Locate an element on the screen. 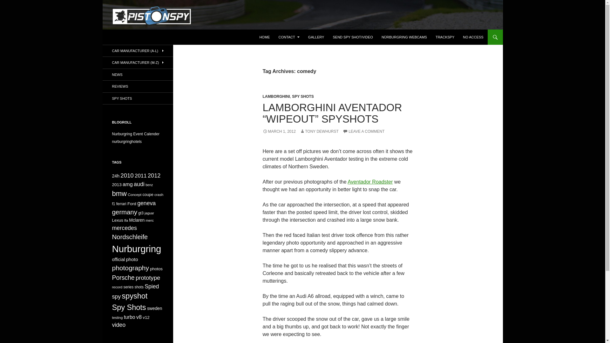 Image resolution: width=610 pixels, height=343 pixels. New Gallery is located at coordinates (316, 37).